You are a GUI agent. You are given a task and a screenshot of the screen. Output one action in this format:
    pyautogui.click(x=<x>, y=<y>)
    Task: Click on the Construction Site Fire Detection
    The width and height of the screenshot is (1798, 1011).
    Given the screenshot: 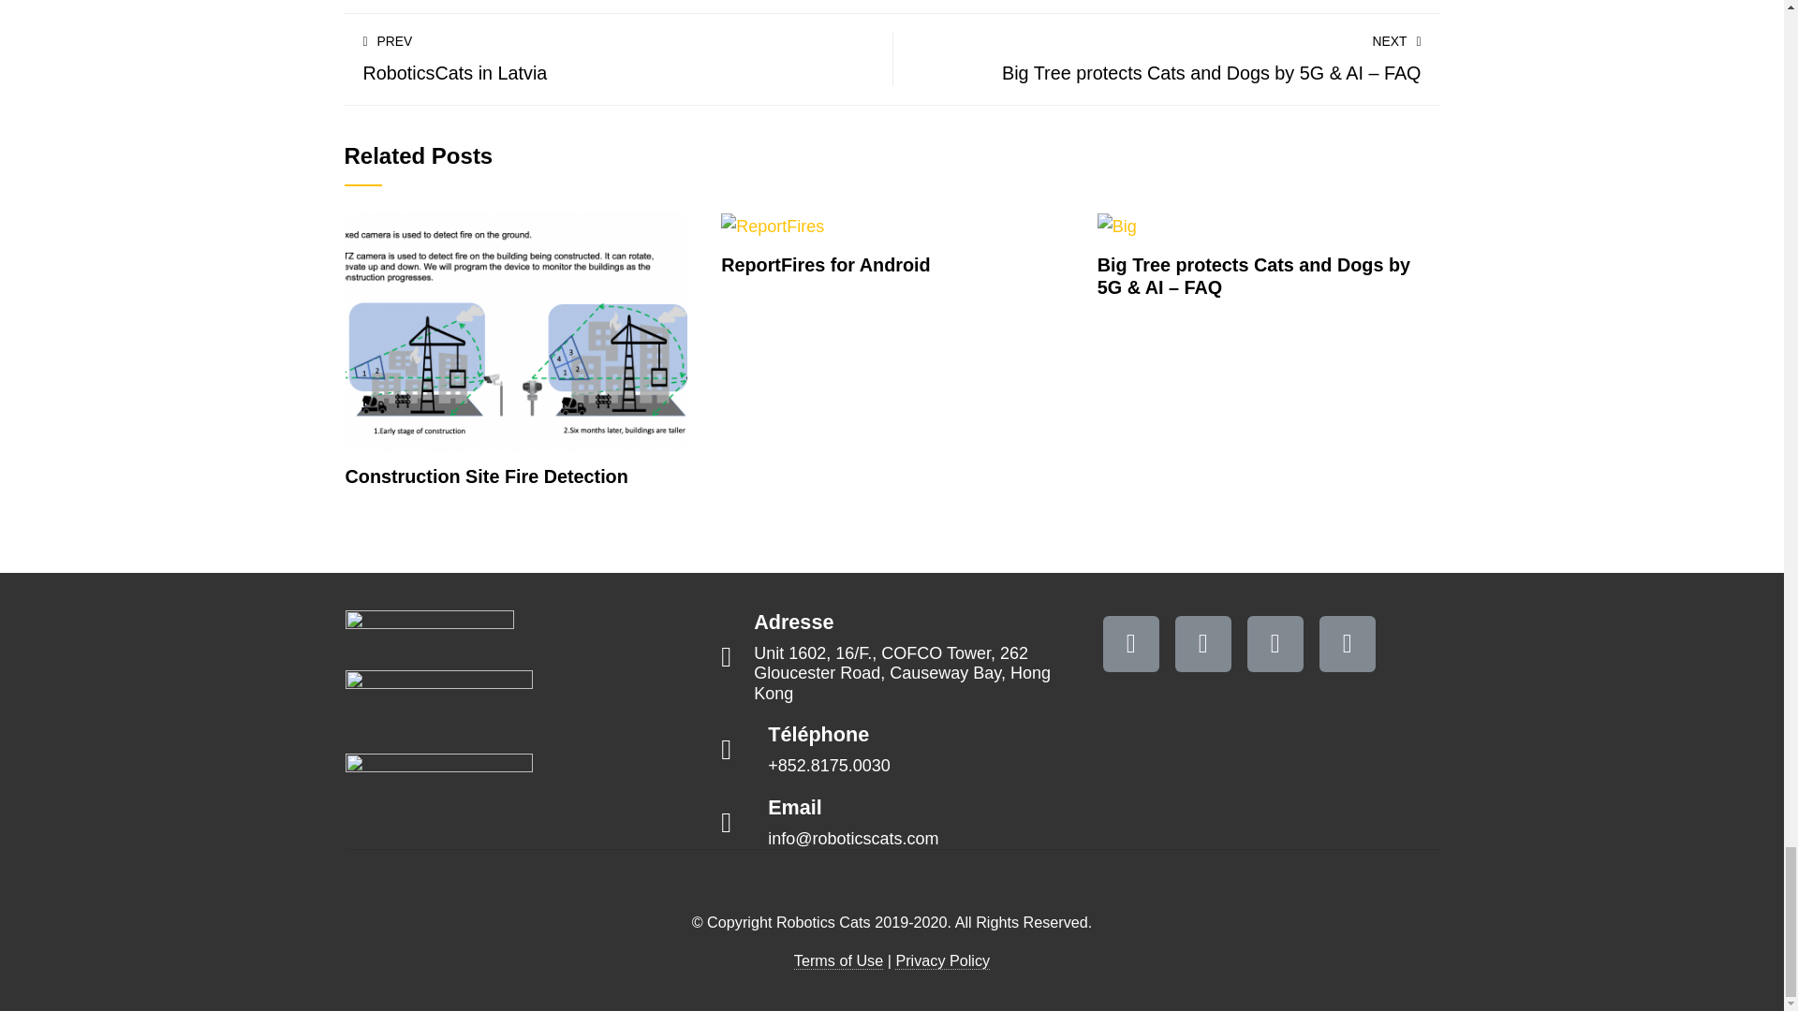 What is the action you would take?
    pyautogui.click(x=486, y=476)
    